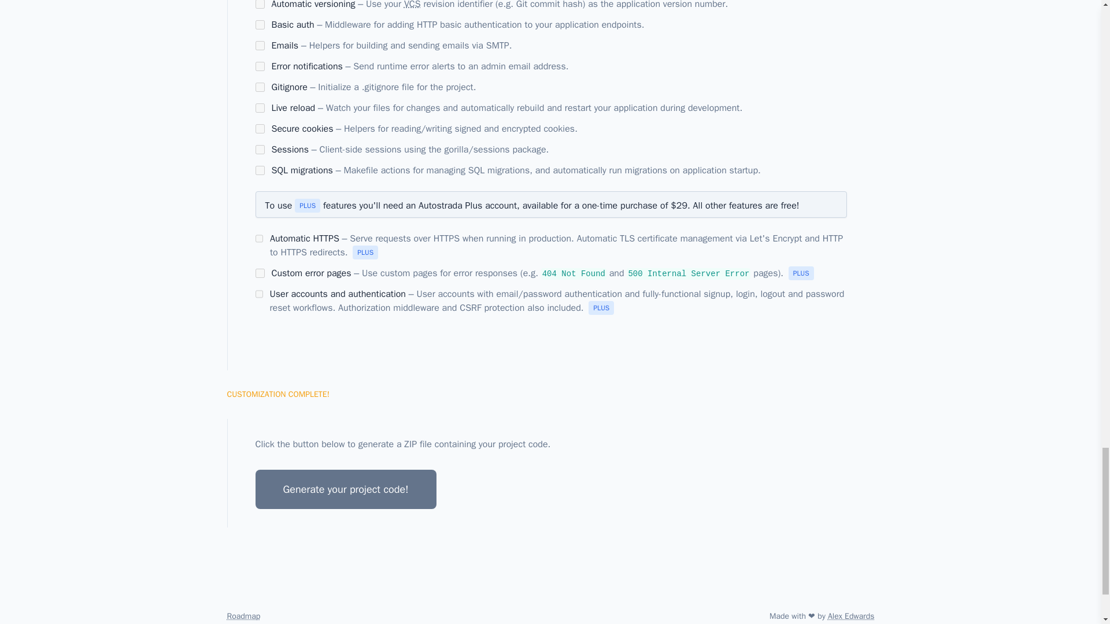 This screenshot has width=1110, height=624. What do you see at coordinates (260, 170) in the screenshot?
I see `migrations` at bounding box center [260, 170].